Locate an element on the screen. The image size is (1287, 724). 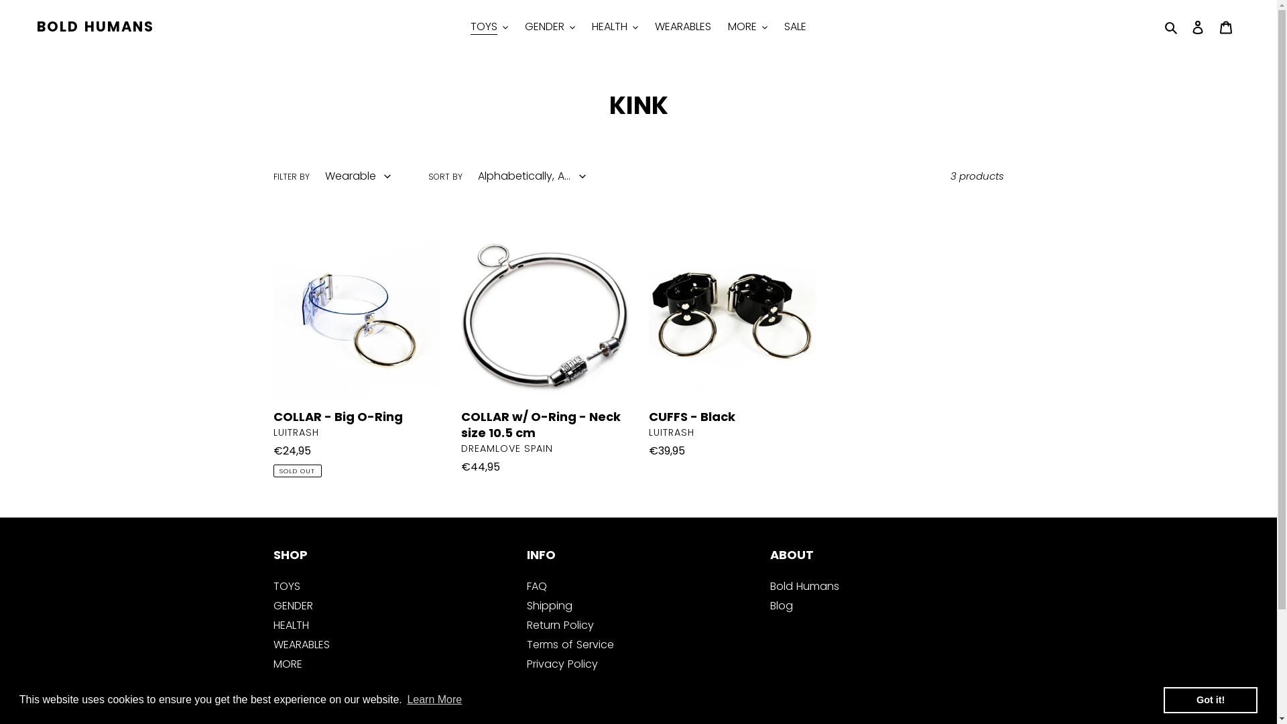
HEALTH is located at coordinates (291, 625).